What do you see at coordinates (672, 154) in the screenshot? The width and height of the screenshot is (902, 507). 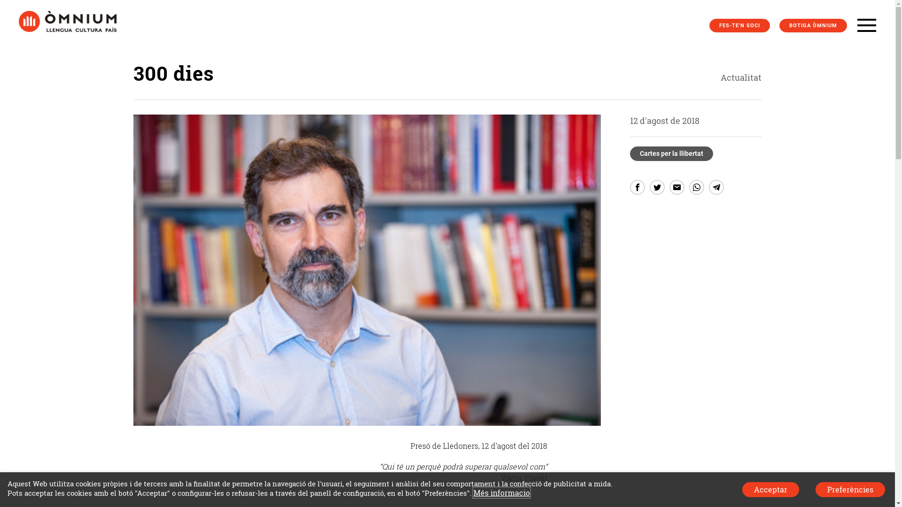 I see `Cartes per la llibertat` at bounding box center [672, 154].